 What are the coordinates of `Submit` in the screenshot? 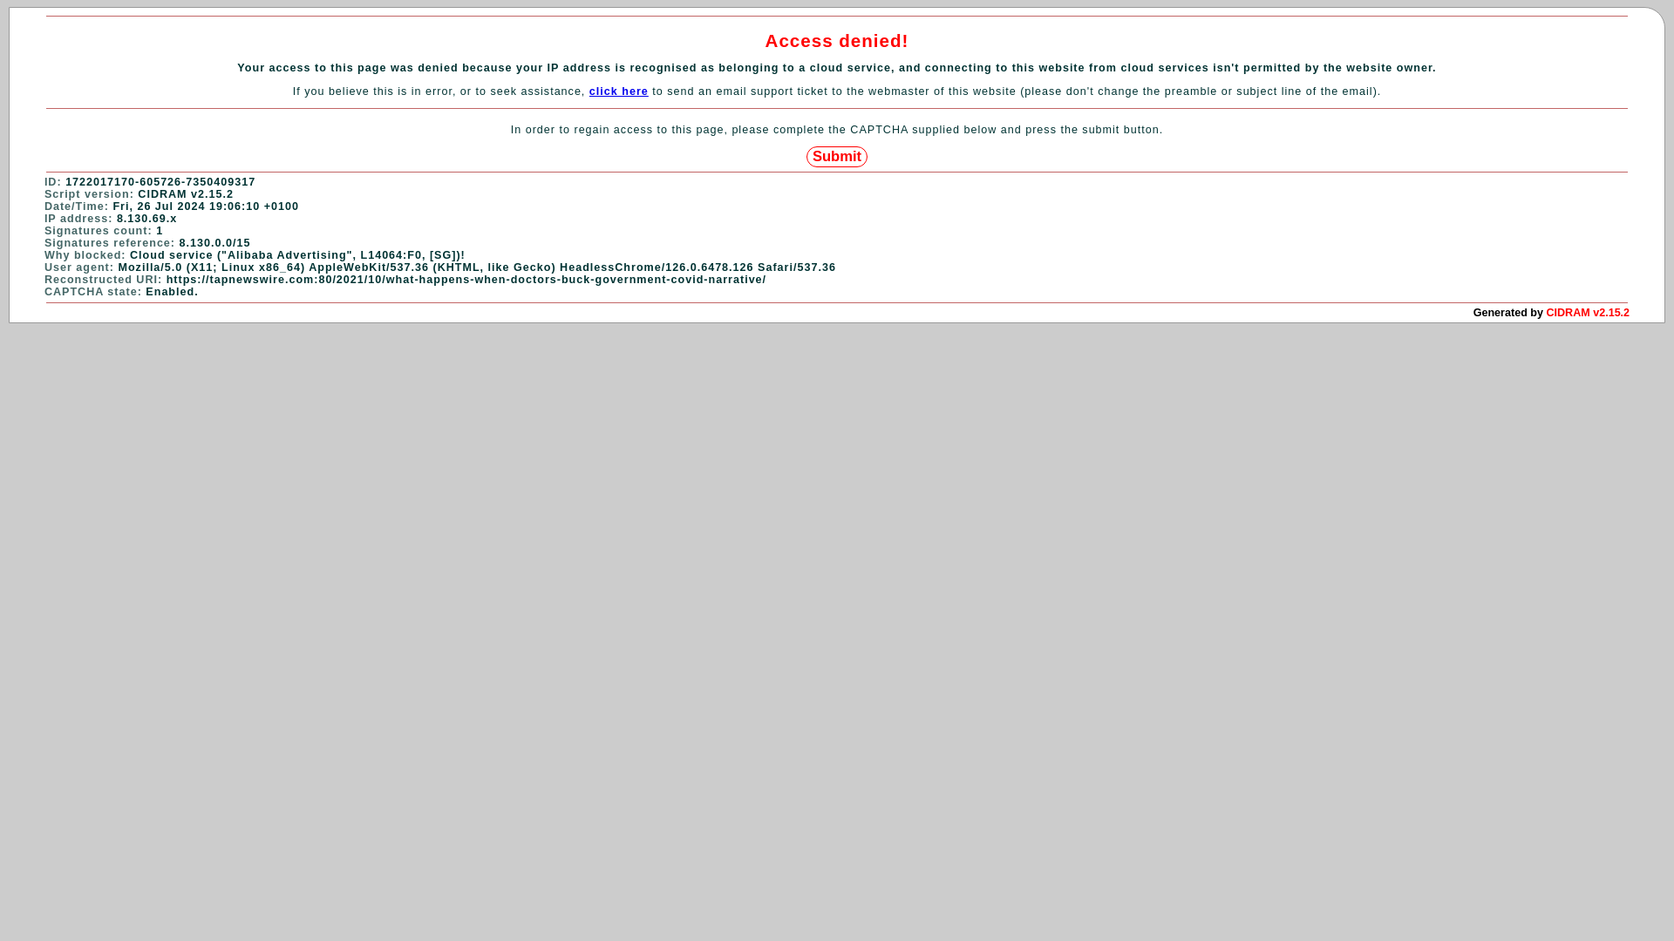 It's located at (837, 157).